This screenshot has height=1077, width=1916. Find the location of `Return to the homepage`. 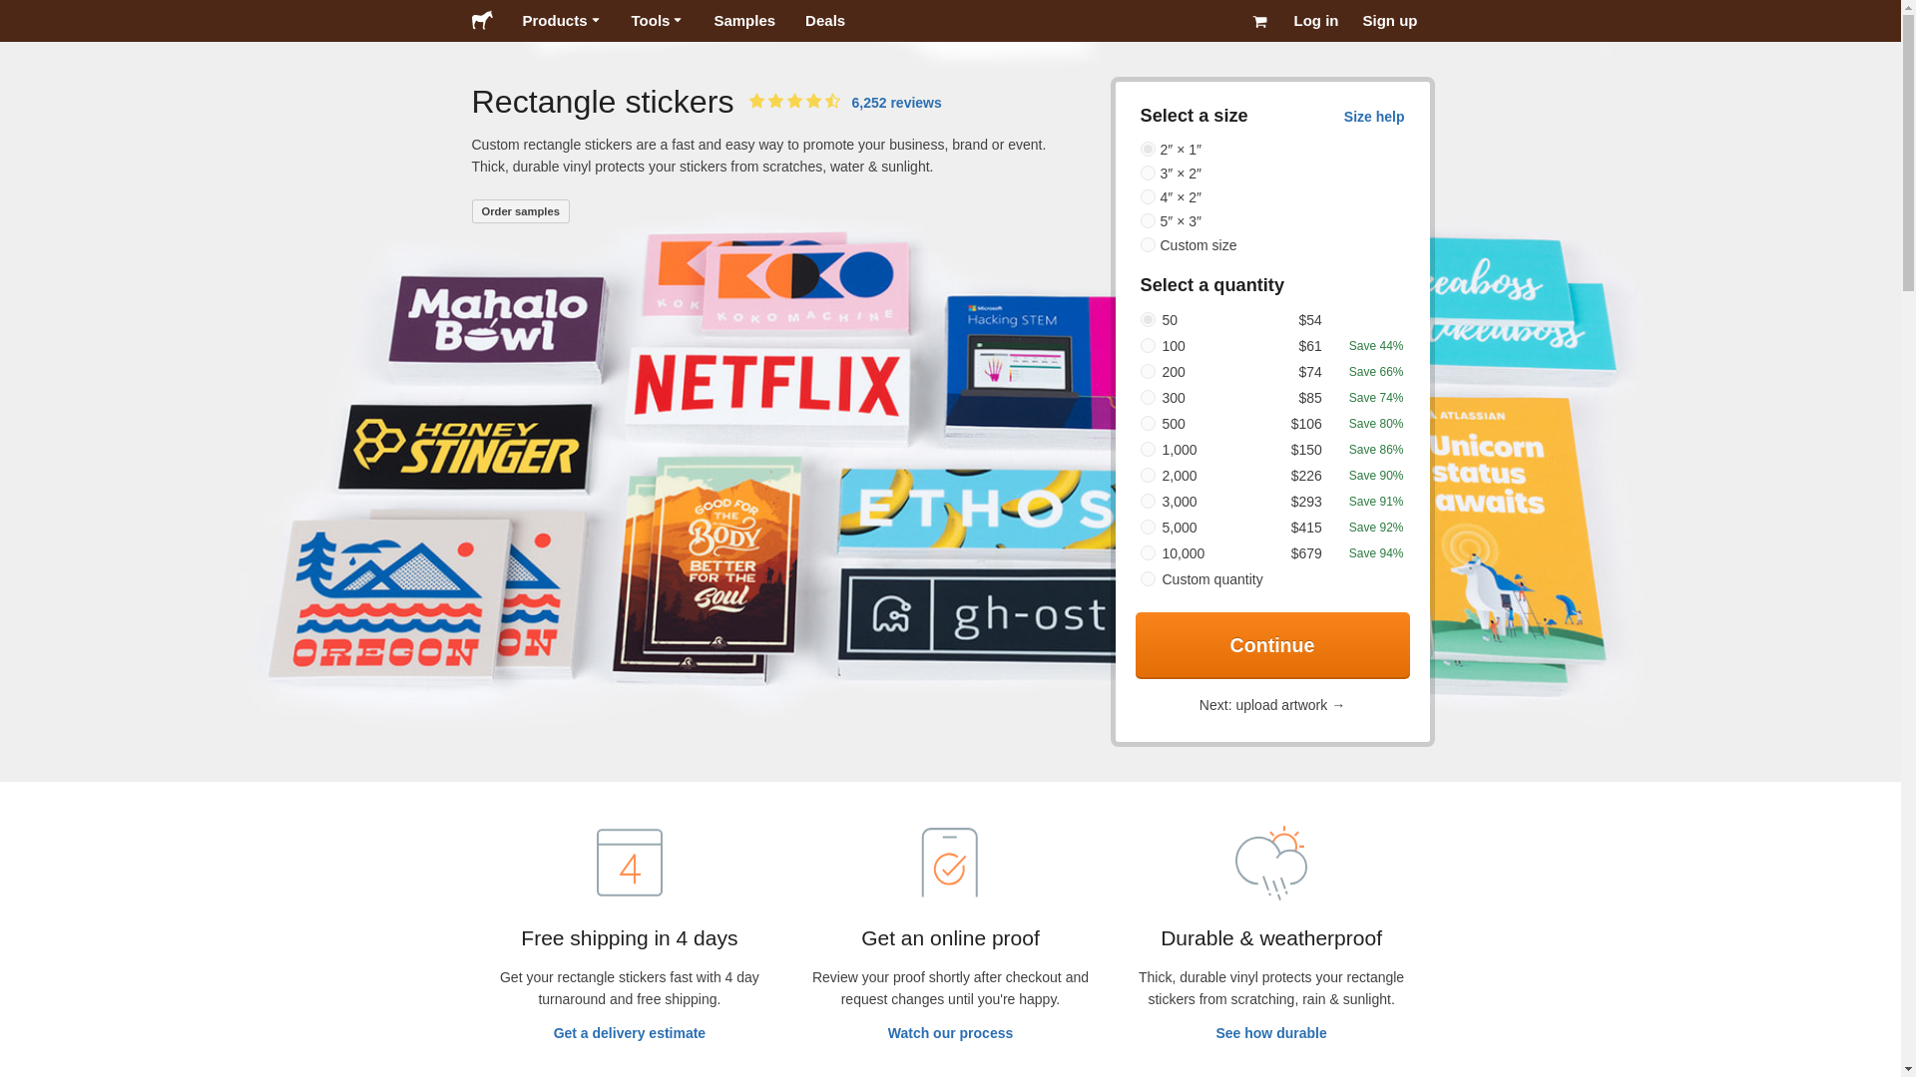

Return to the homepage is located at coordinates (481, 20).